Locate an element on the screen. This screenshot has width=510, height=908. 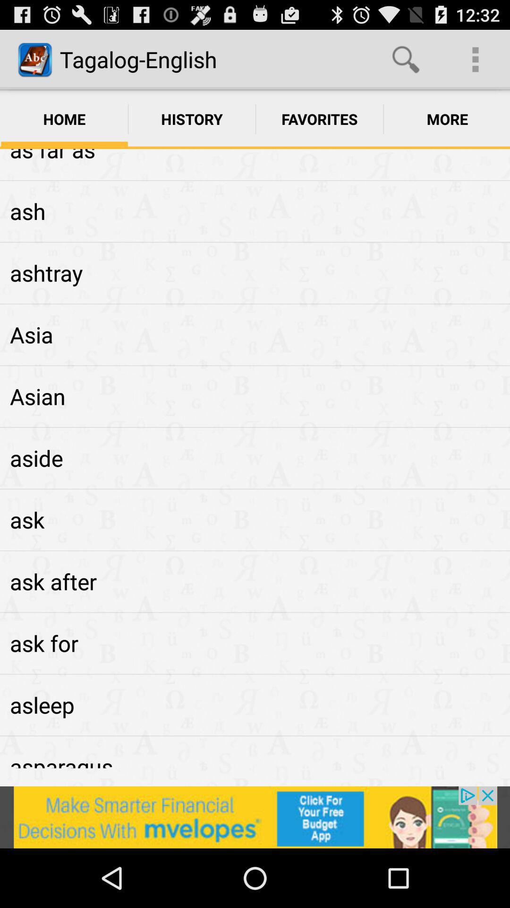
go to advertisement website is located at coordinates (255, 817).